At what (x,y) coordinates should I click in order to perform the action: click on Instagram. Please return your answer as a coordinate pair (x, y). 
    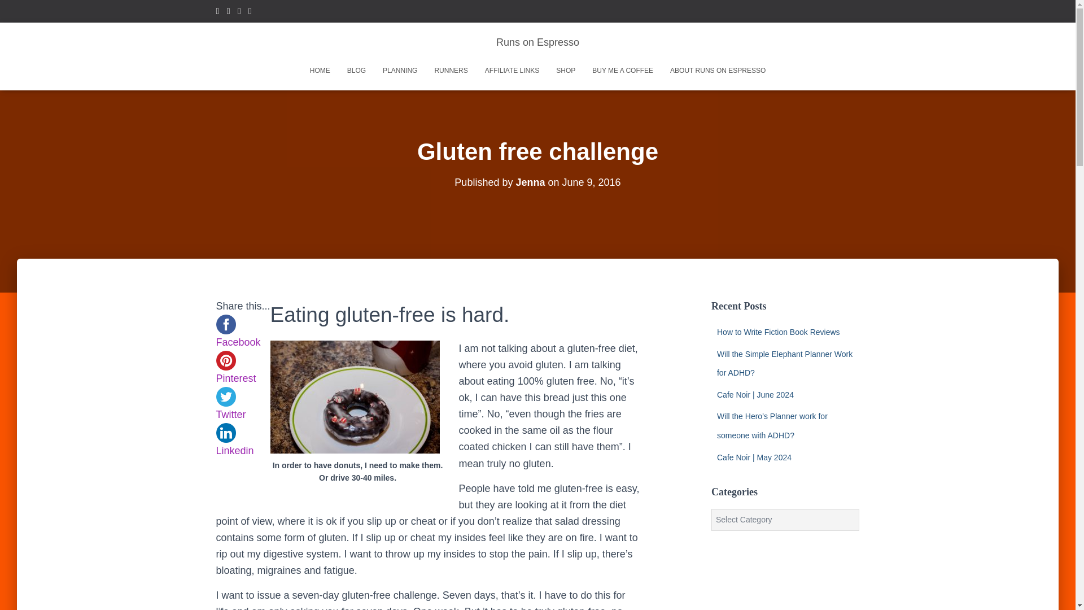
    Looking at the image, I should click on (228, 12).